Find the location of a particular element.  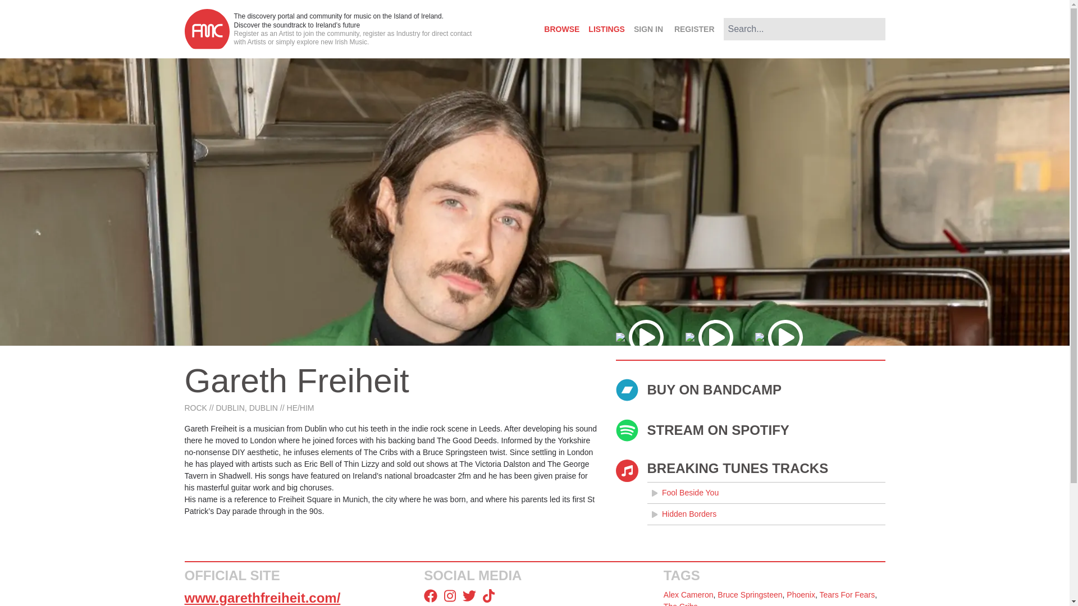

Alex Cameron is located at coordinates (688, 595).